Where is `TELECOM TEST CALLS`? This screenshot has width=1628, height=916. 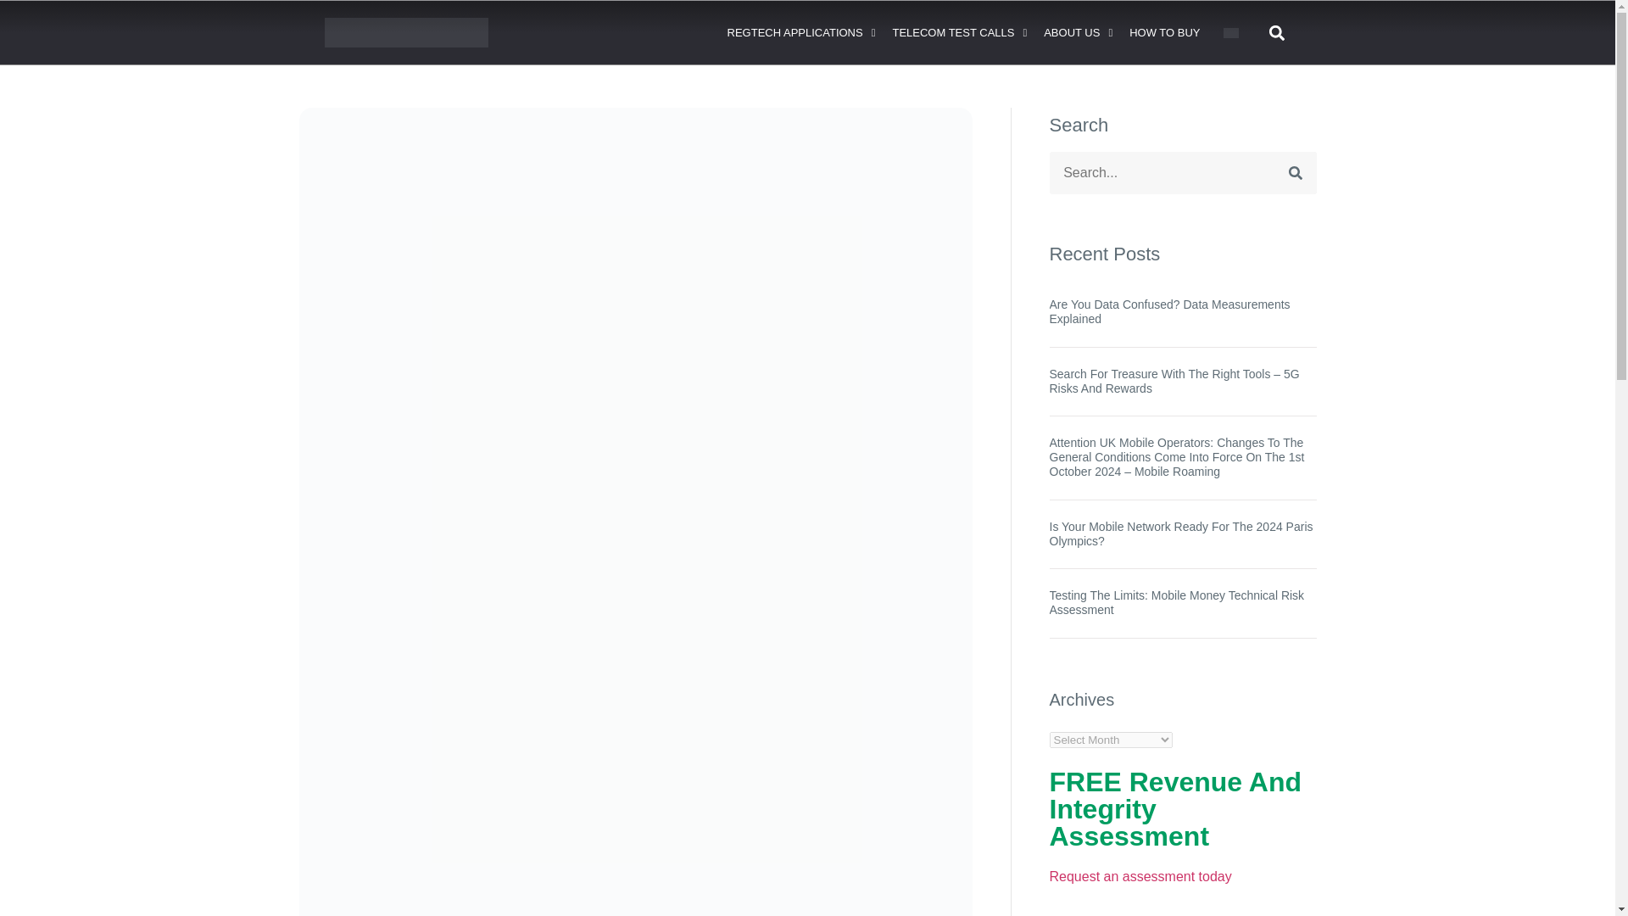
TELECOM TEST CALLS is located at coordinates (960, 33).